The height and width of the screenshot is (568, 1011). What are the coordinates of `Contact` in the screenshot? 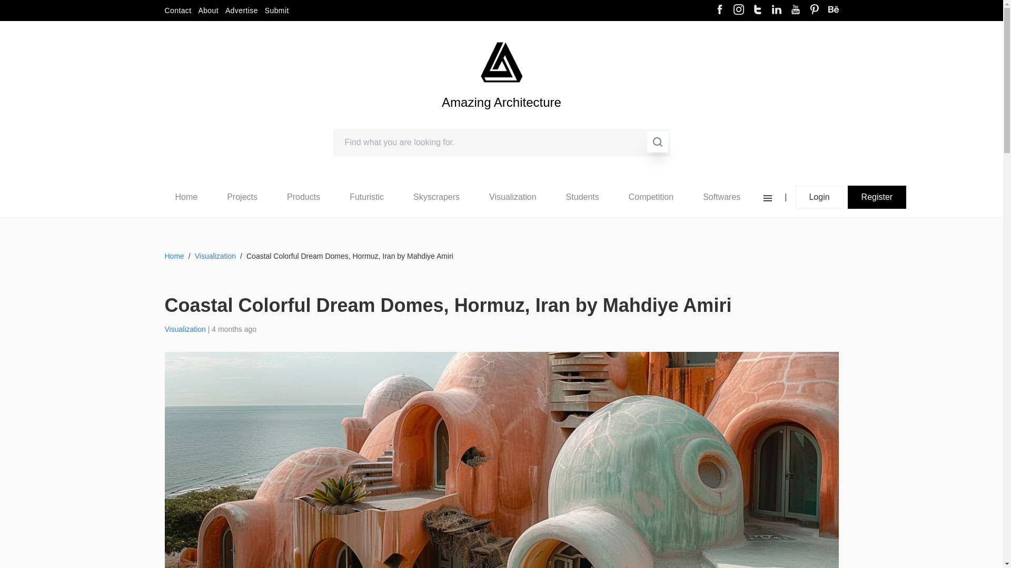 It's located at (177, 11).